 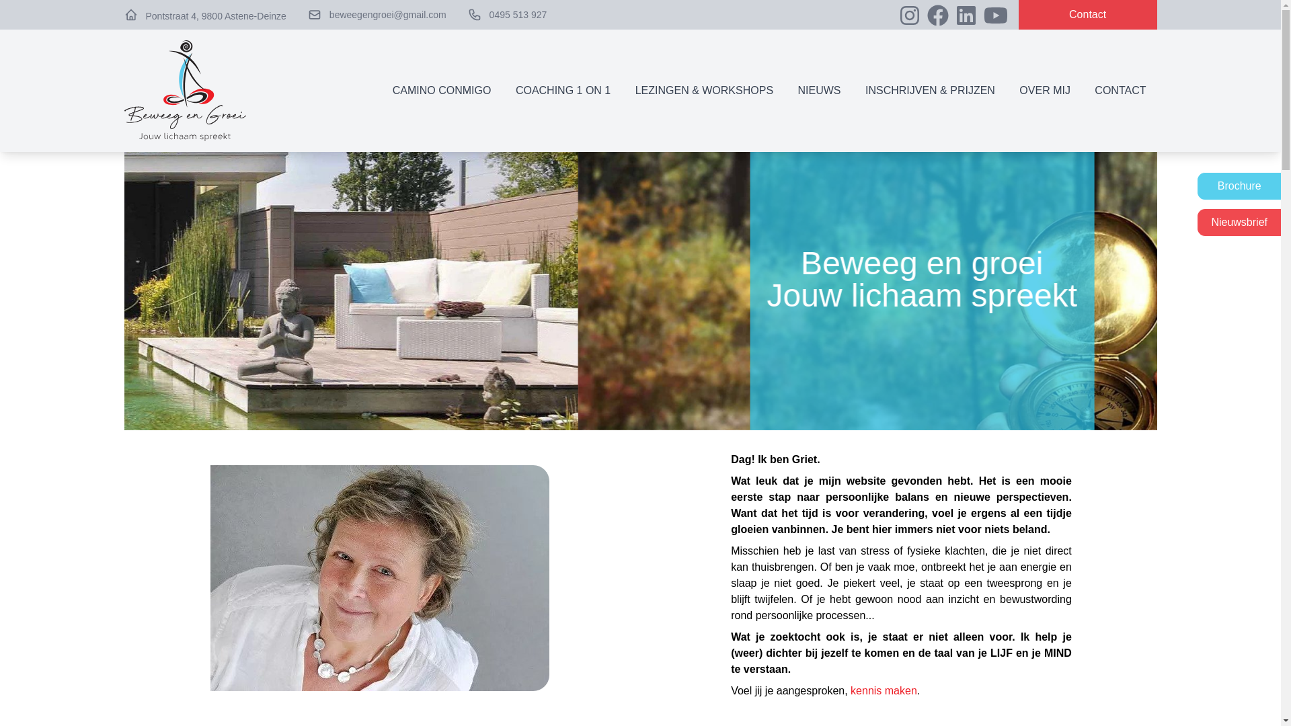 I want to click on 0495 513 927, so click(x=518, y=15).